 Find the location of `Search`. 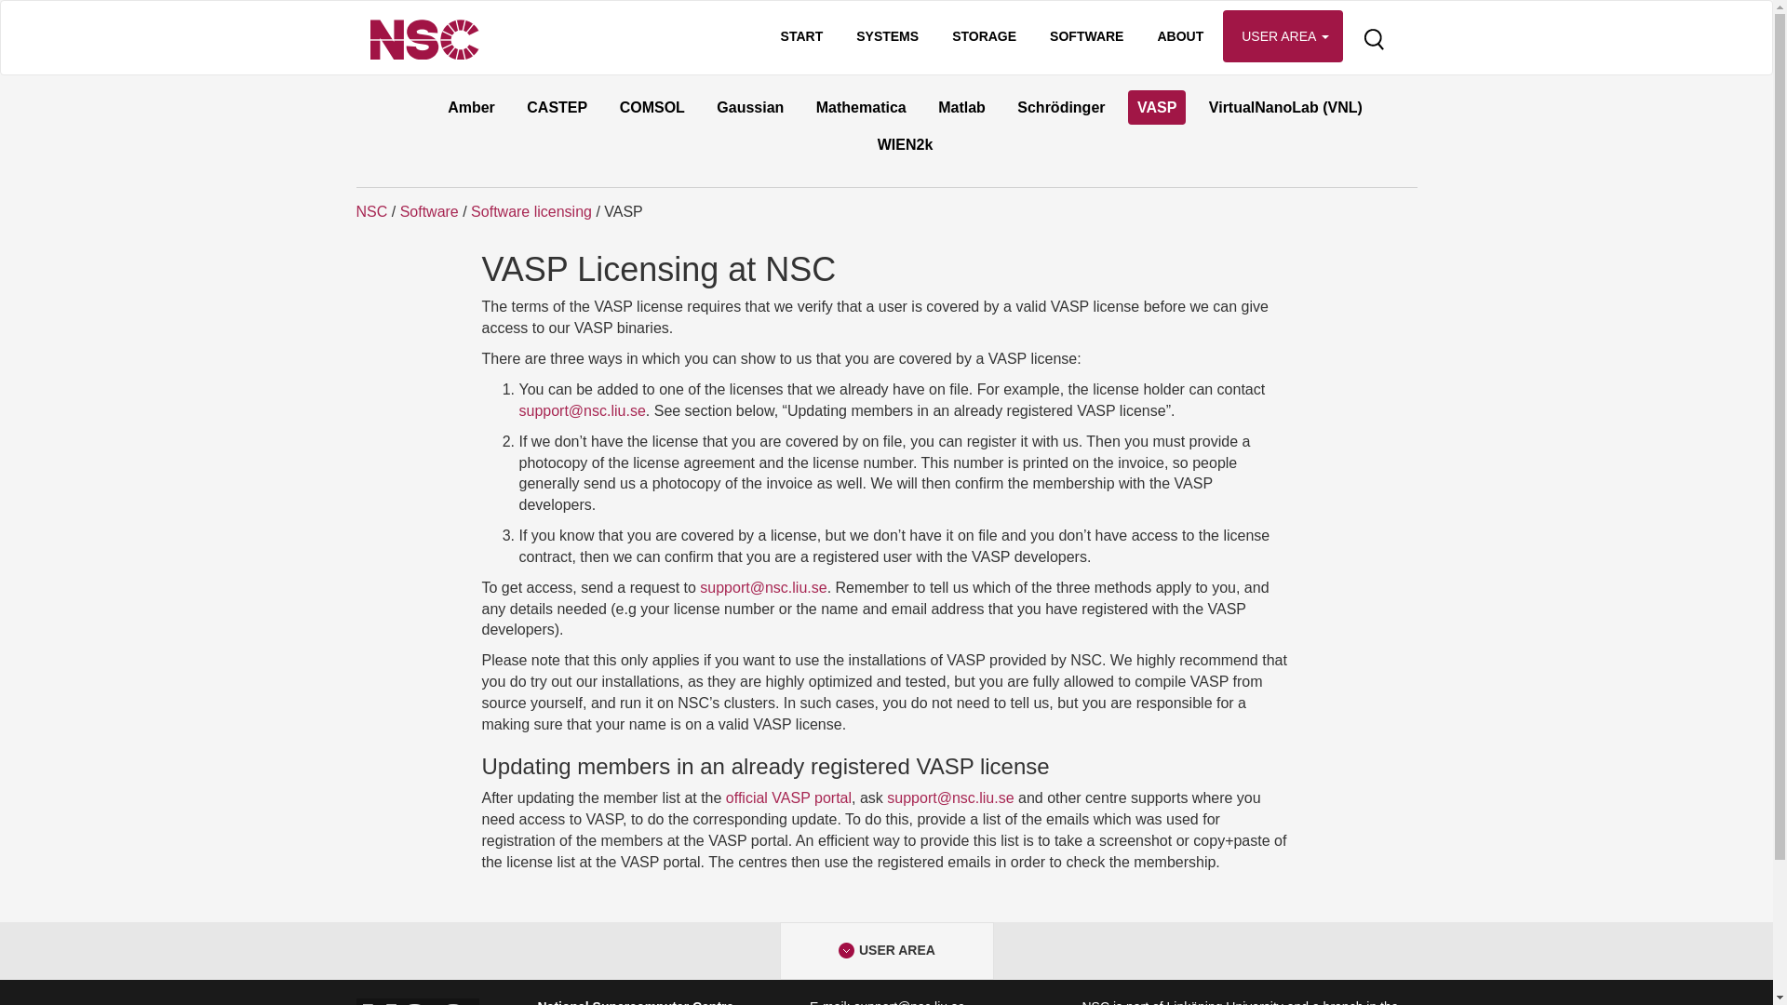

Search is located at coordinates (1374, 40).